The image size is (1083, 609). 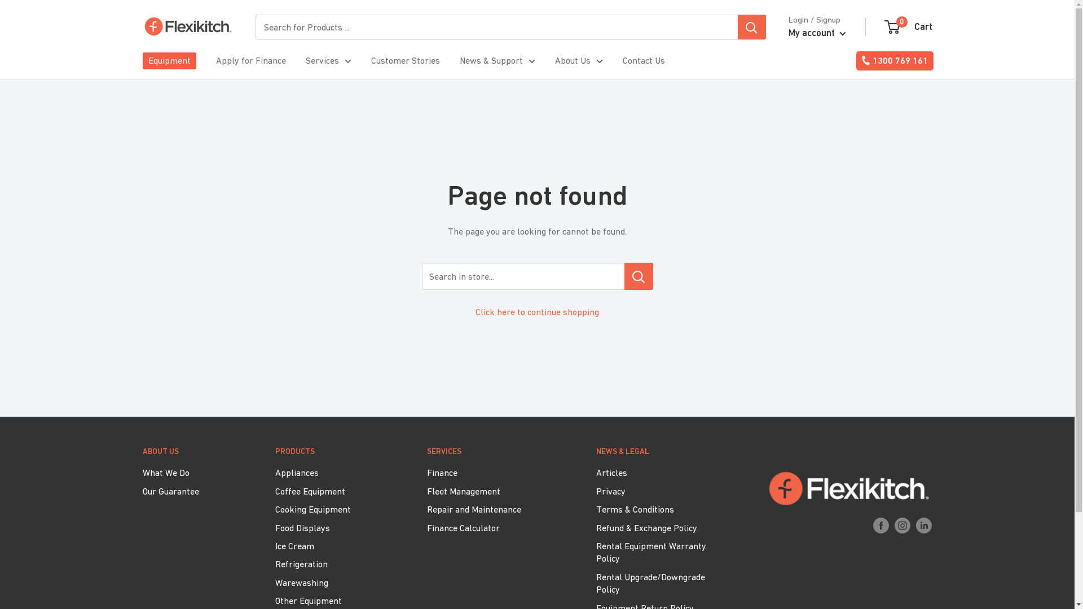 I want to click on Ice Cream, so click(x=332, y=546).